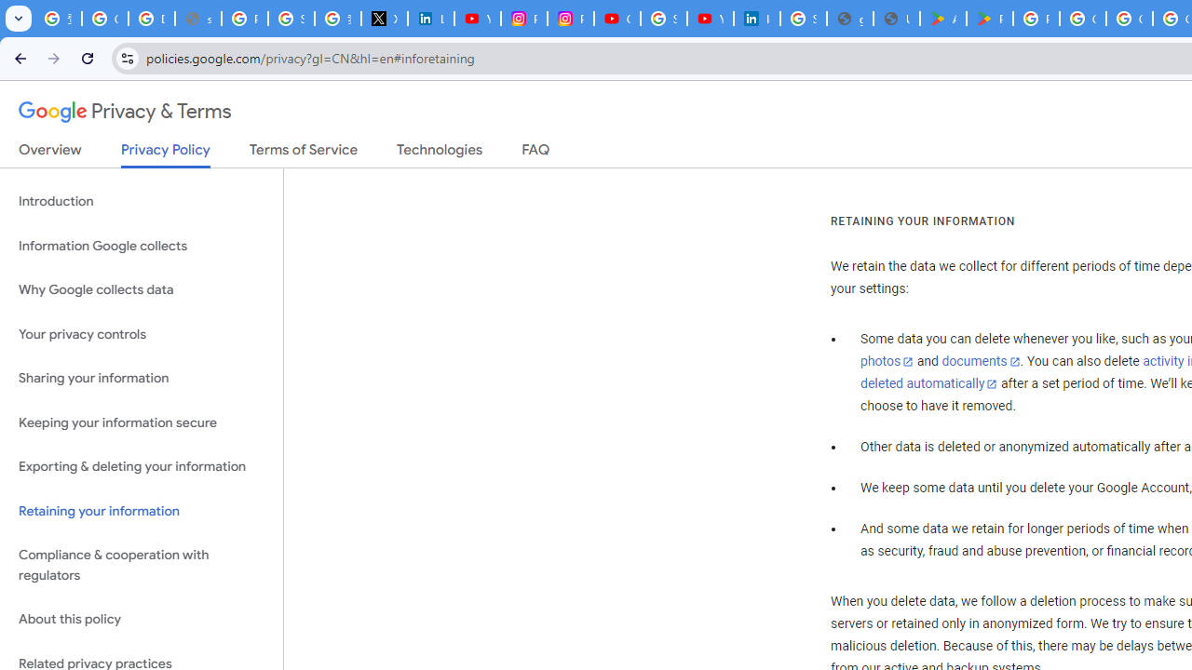 This screenshot has height=670, width=1192. What do you see at coordinates (663, 19) in the screenshot?
I see `Sign in - Google Accounts` at bounding box center [663, 19].